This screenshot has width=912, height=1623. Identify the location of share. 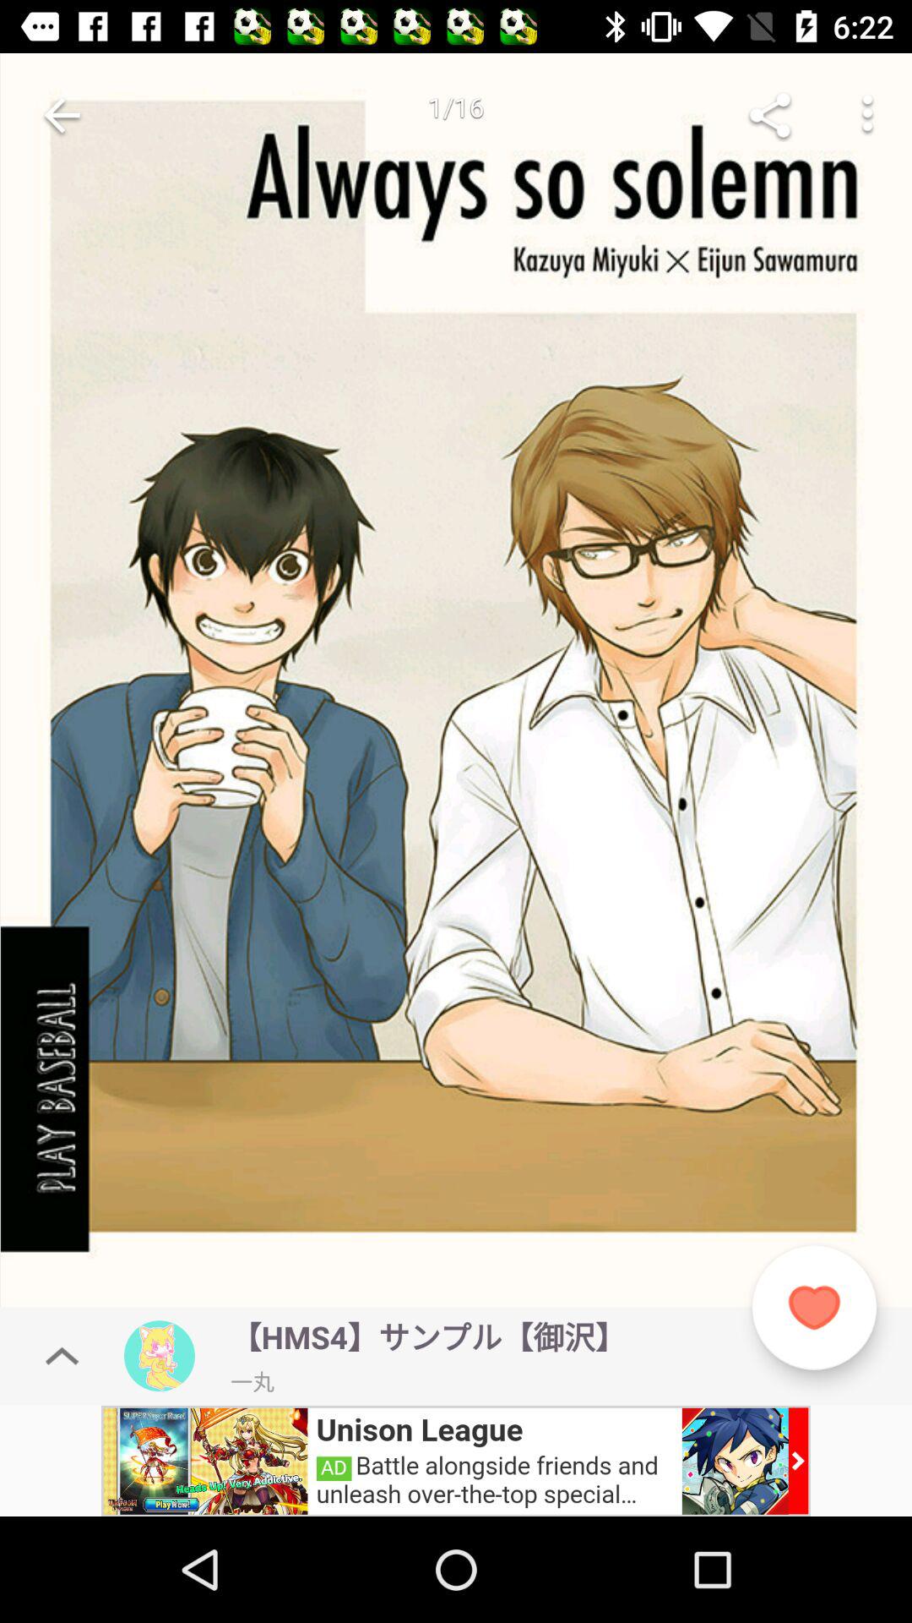
(770, 115).